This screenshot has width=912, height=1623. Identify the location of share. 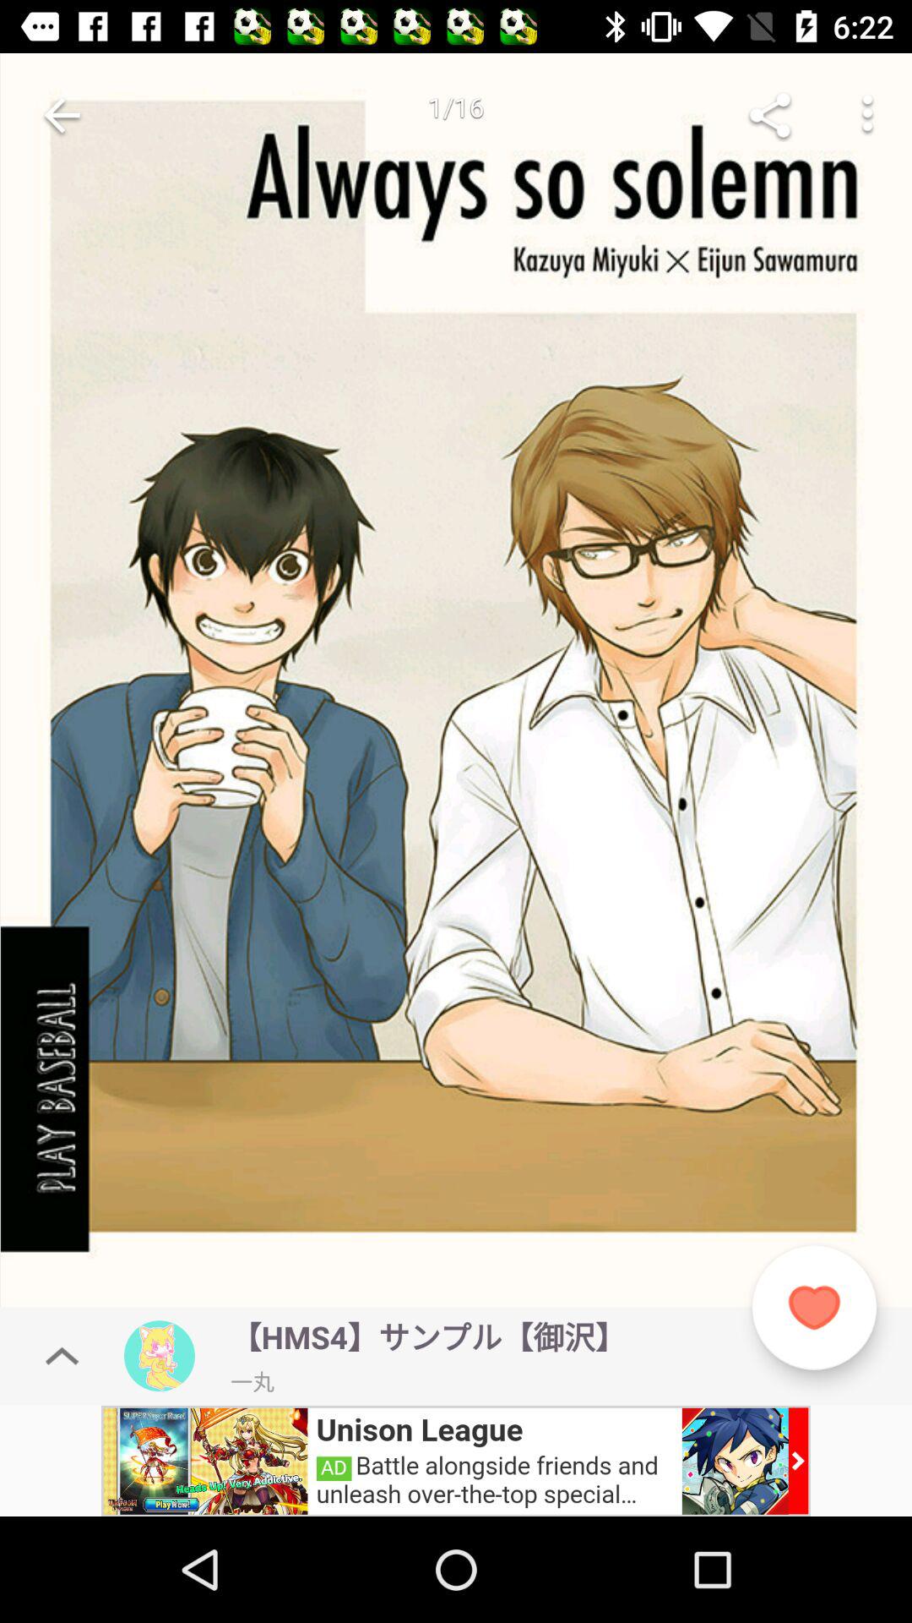
(770, 115).